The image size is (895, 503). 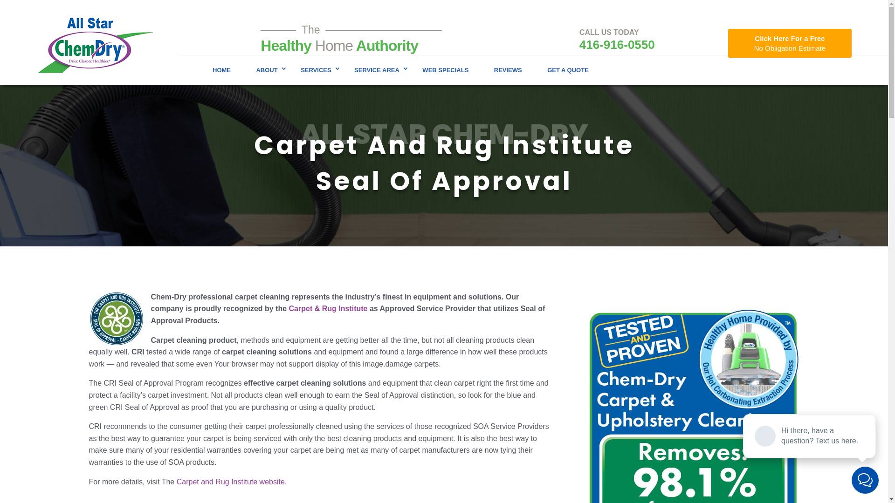 I want to click on Click Here For a Free
No Obligation Estimate, so click(x=790, y=43).